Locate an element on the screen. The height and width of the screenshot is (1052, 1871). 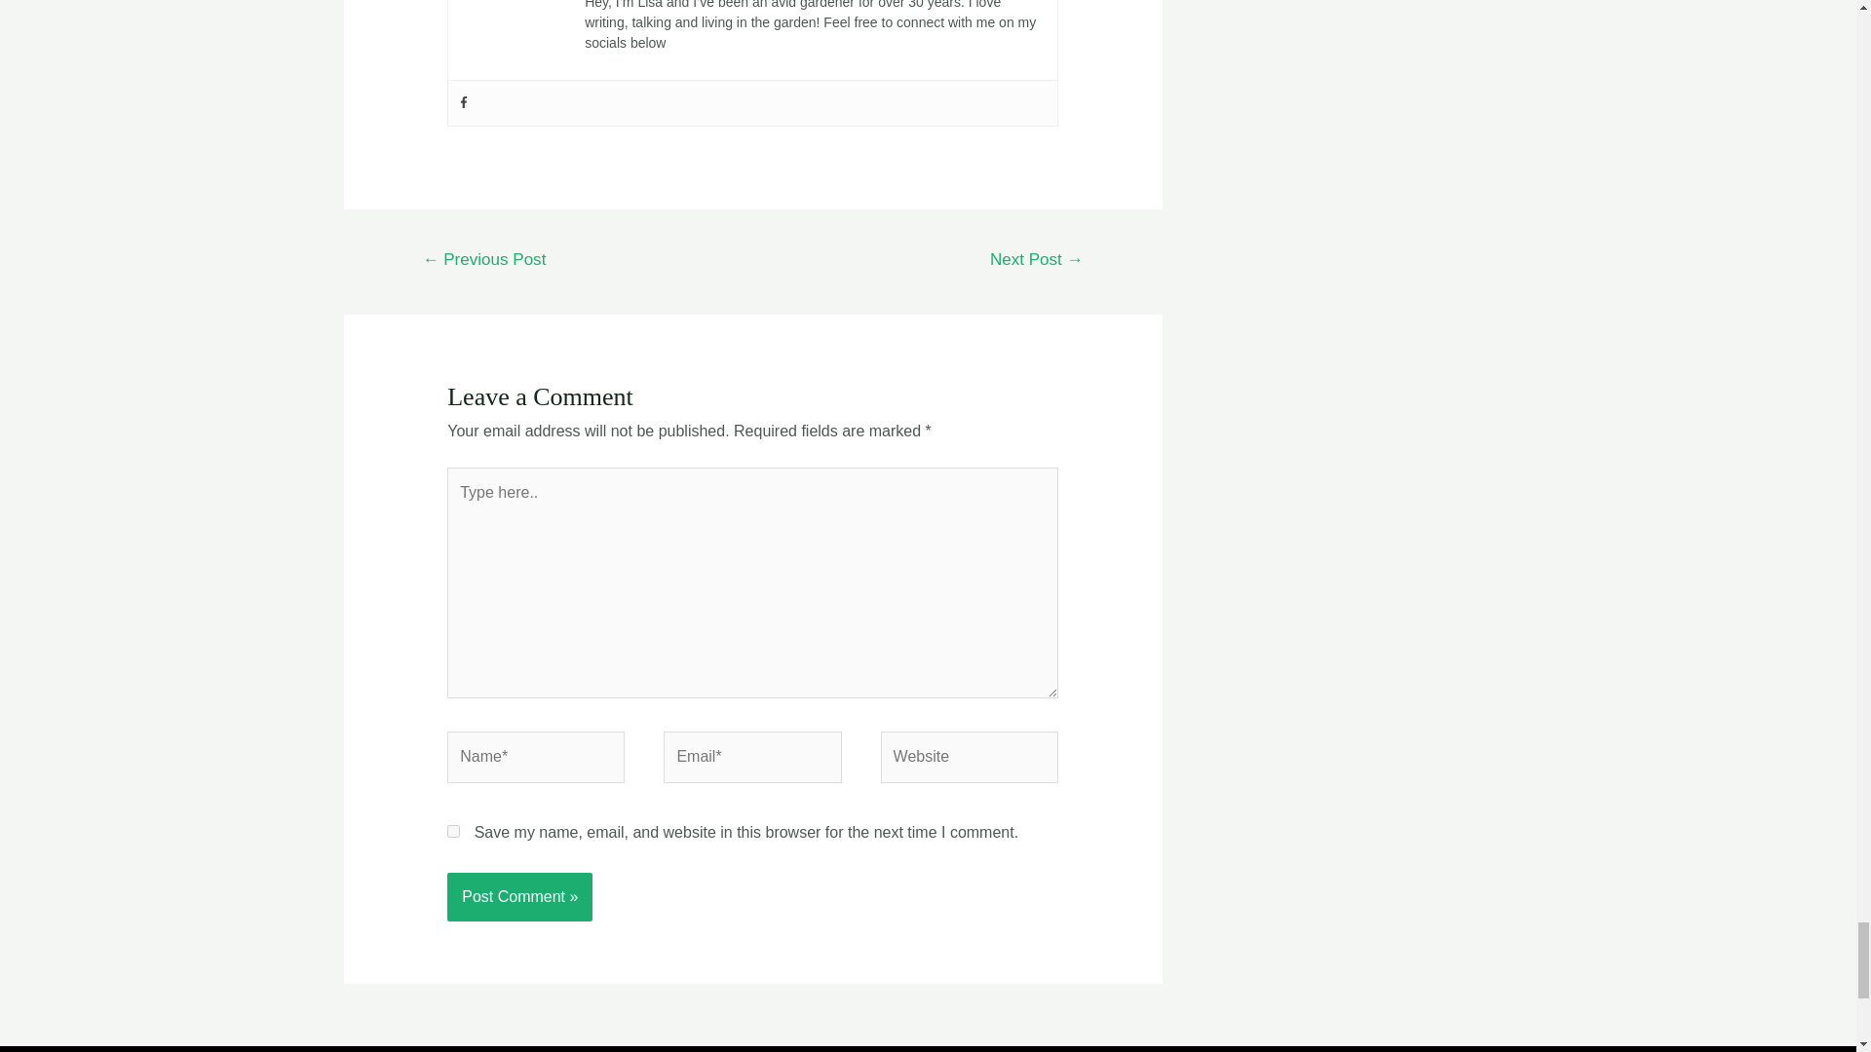
yes is located at coordinates (453, 830).